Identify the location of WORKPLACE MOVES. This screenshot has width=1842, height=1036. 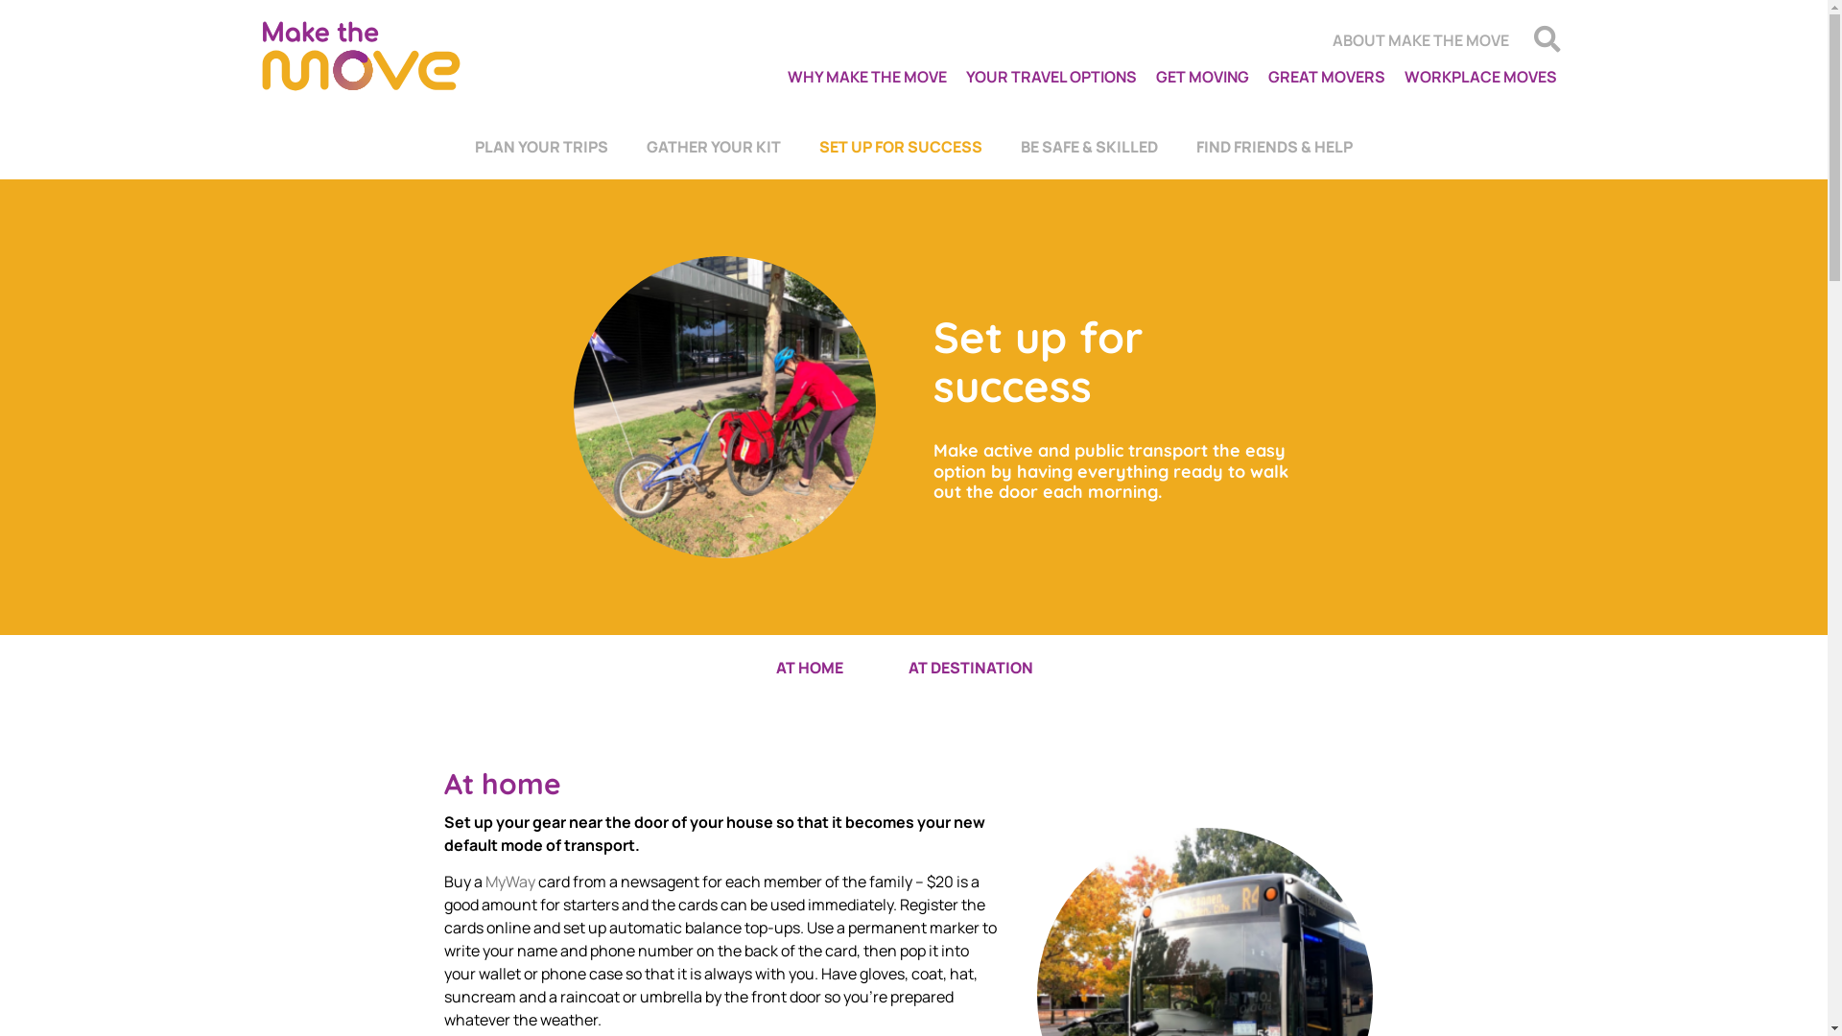
(1491, 72).